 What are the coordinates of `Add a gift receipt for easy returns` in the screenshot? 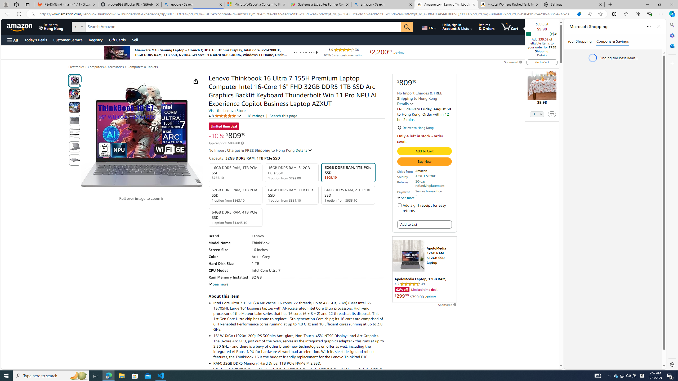 It's located at (399, 205).